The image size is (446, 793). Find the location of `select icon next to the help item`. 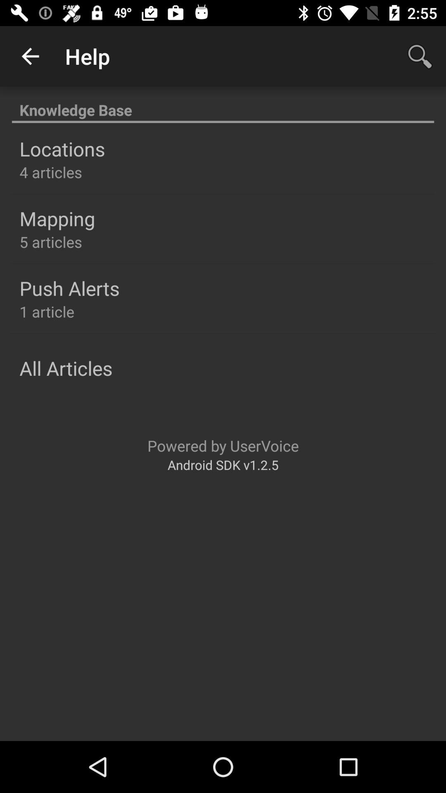

select icon next to the help item is located at coordinates (420, 56).